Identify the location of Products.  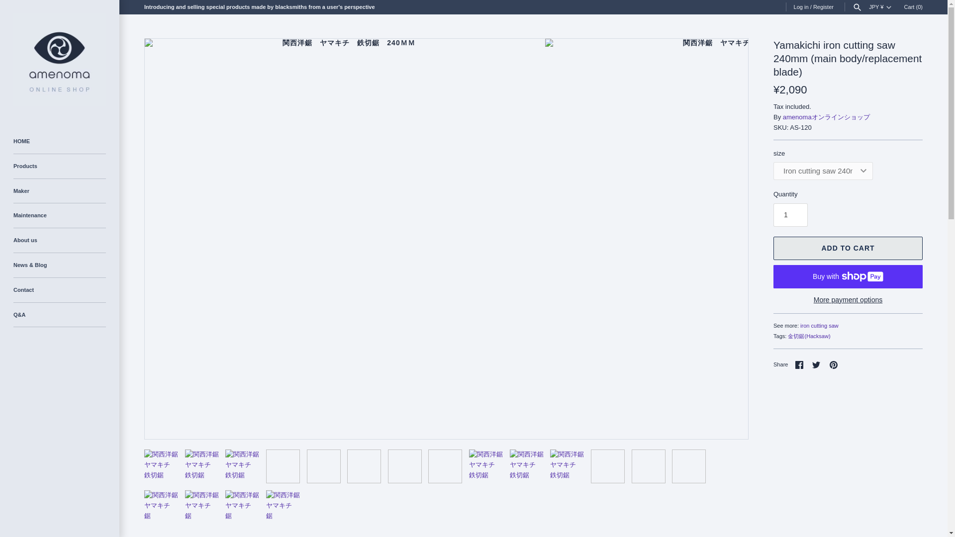
(60, 166).